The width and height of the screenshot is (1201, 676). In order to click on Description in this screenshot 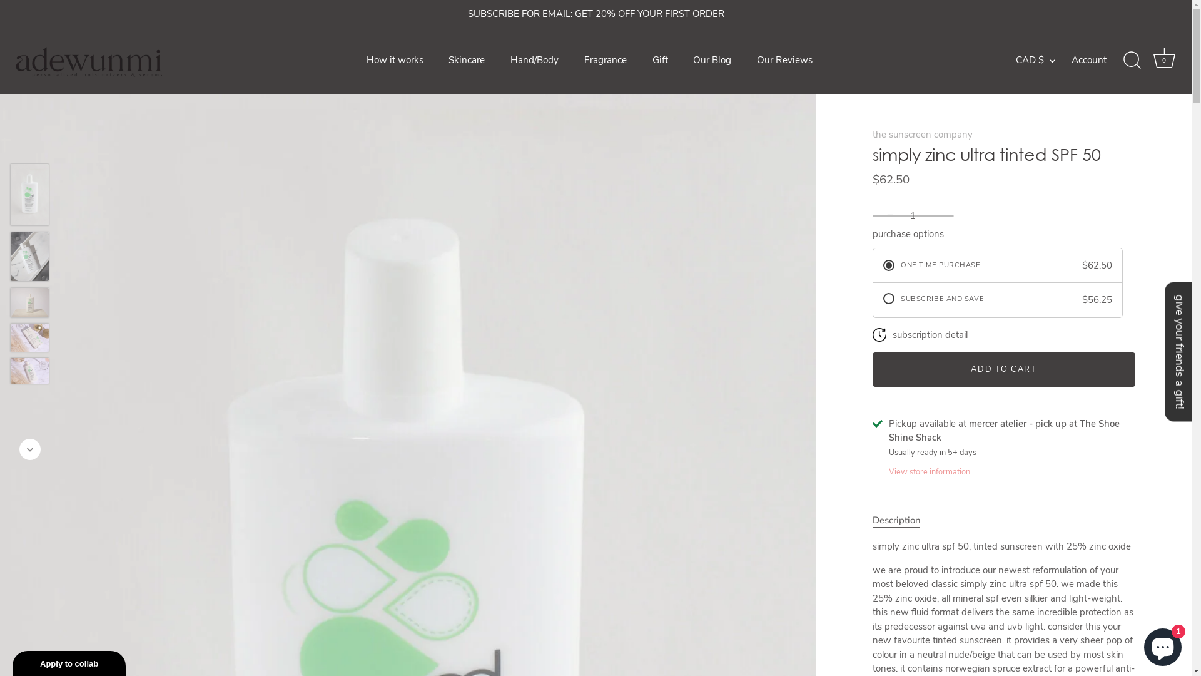, I will do `click(897, 520)`.